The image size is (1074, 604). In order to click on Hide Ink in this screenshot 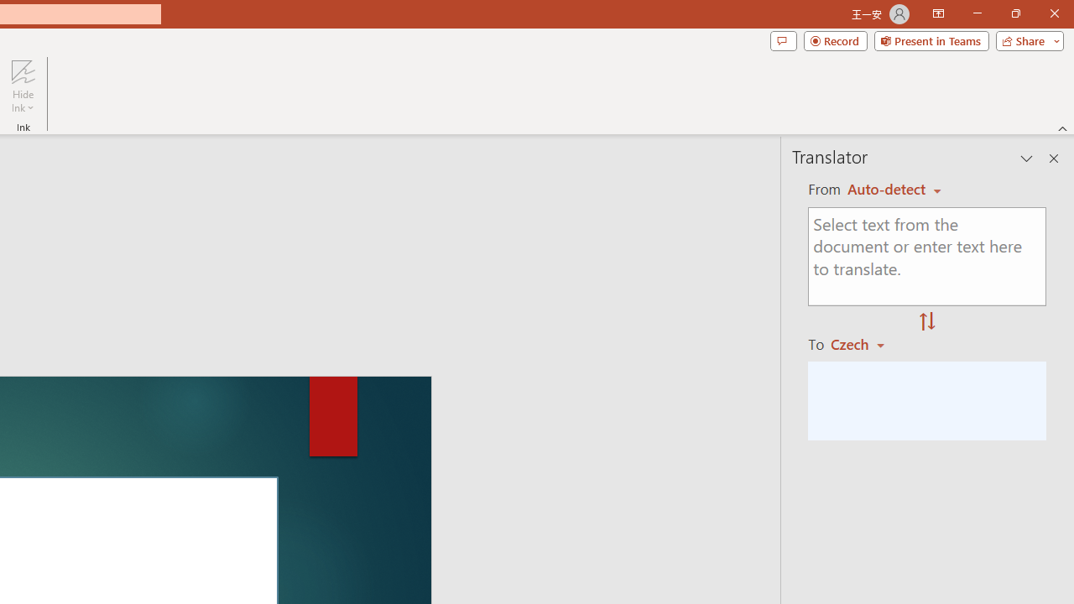, I will do `click(23, 86)`.